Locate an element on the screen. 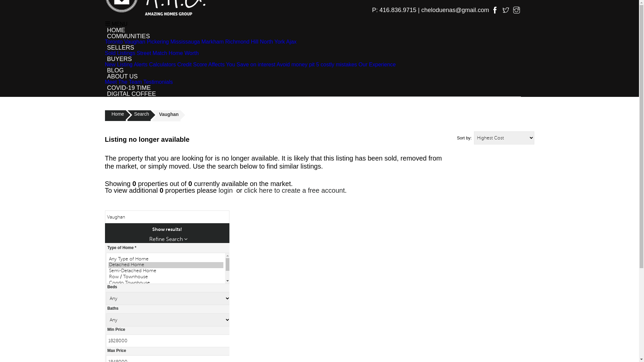 This screenshot has width=644, height=362. click here to create a free account is located at coordinates (294, 190).